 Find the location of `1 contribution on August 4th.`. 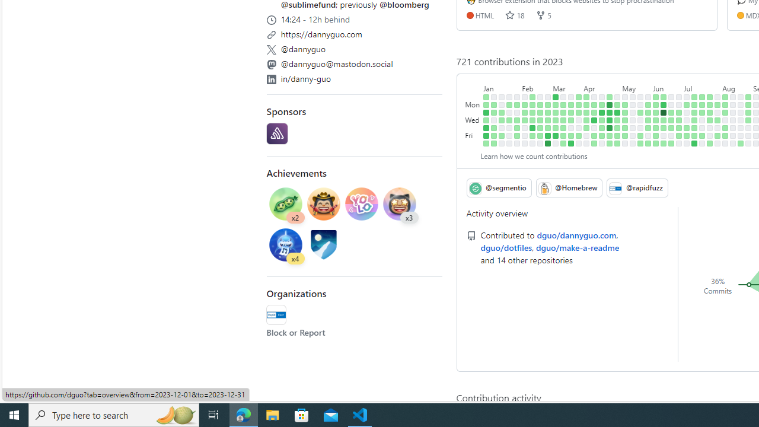

1 contribution on August 4th. is located at coordinates (717, 135).